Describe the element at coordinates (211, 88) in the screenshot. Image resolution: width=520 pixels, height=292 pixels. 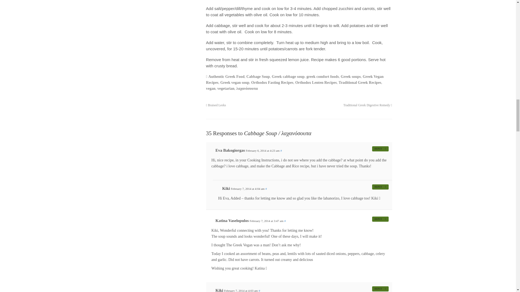
I see `vegan` at that location.